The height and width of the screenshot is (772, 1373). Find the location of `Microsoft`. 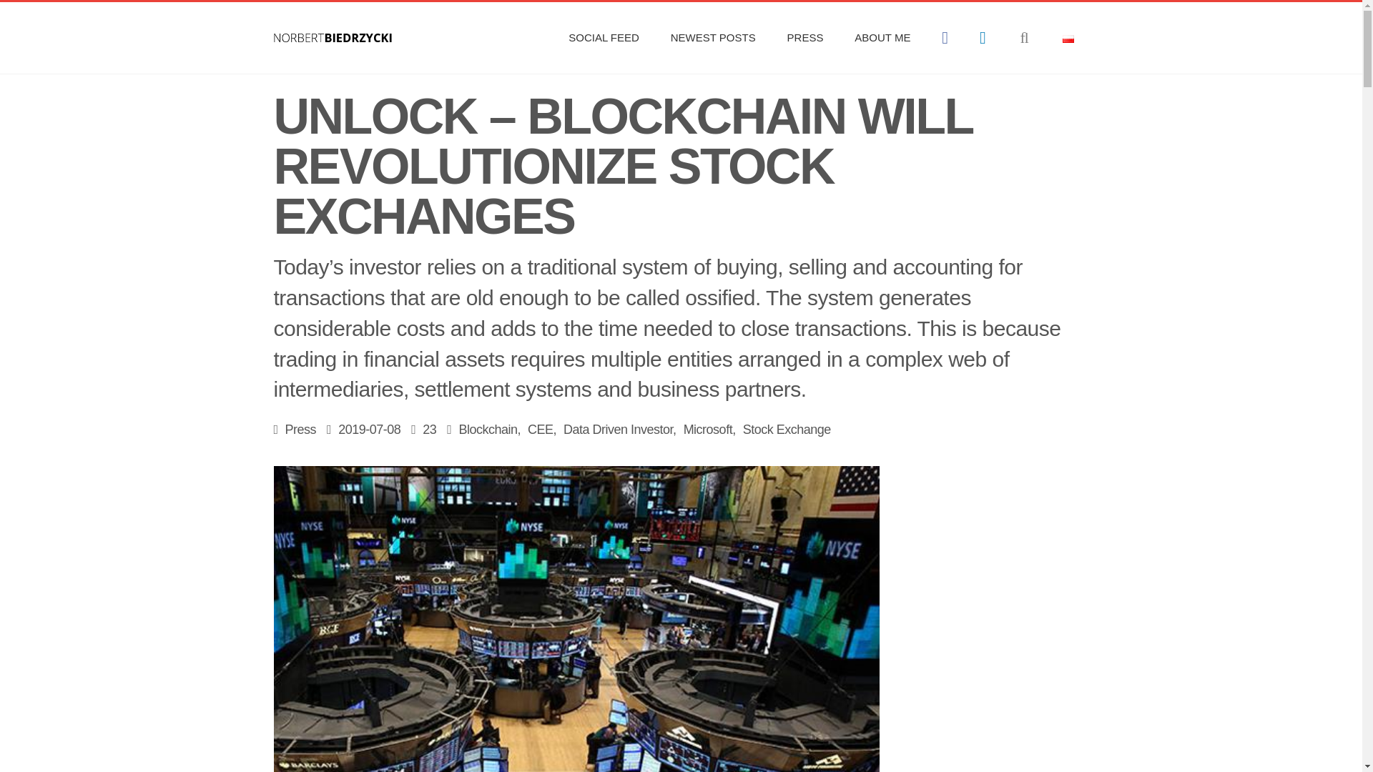

Microsoft is located at coordinates (708, 429).